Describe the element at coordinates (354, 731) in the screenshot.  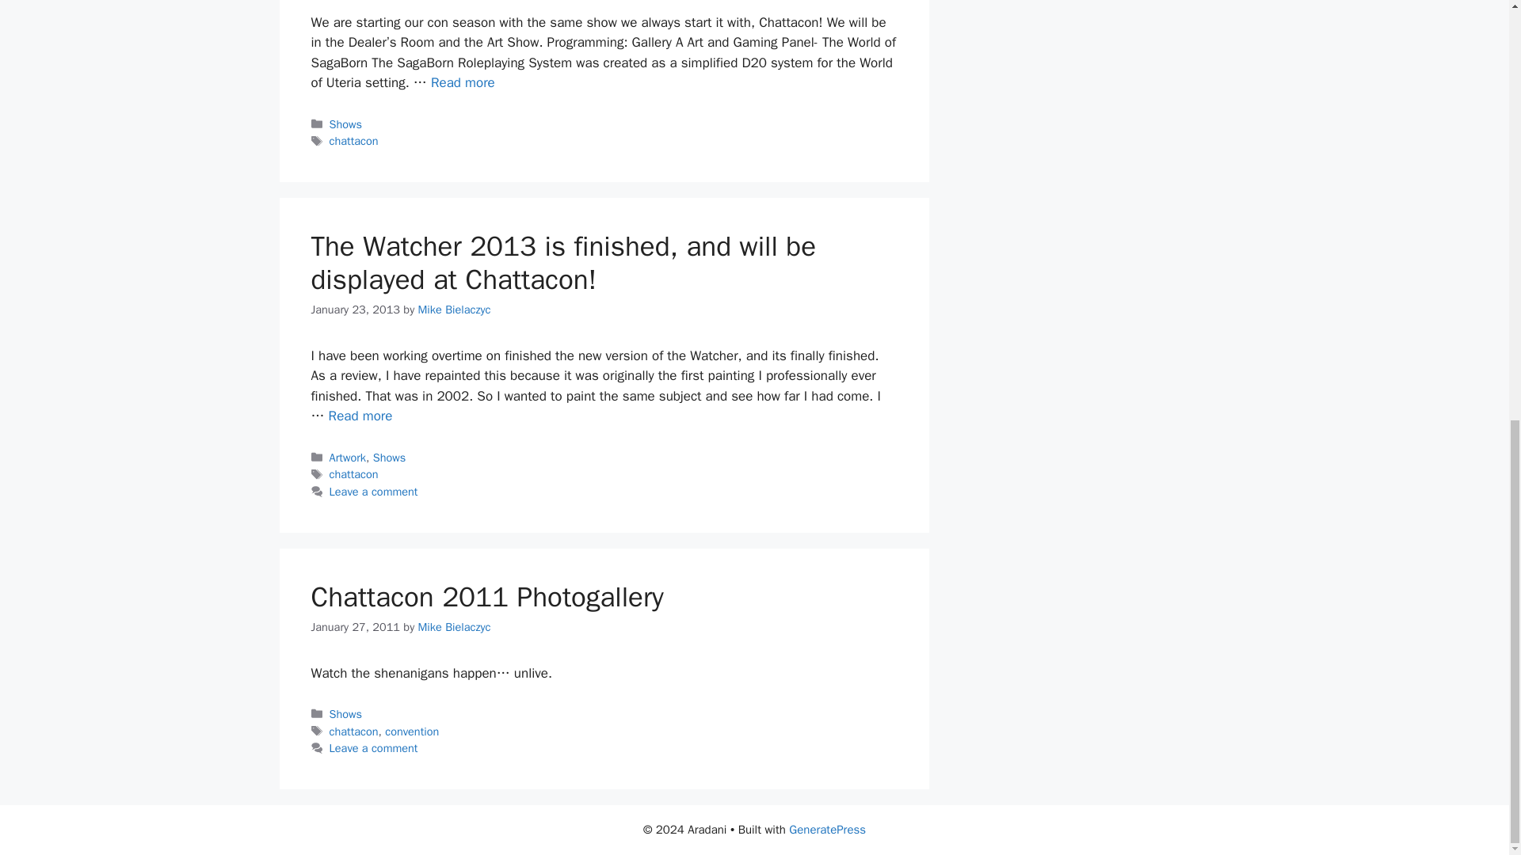
I see `chattacon` at that location.